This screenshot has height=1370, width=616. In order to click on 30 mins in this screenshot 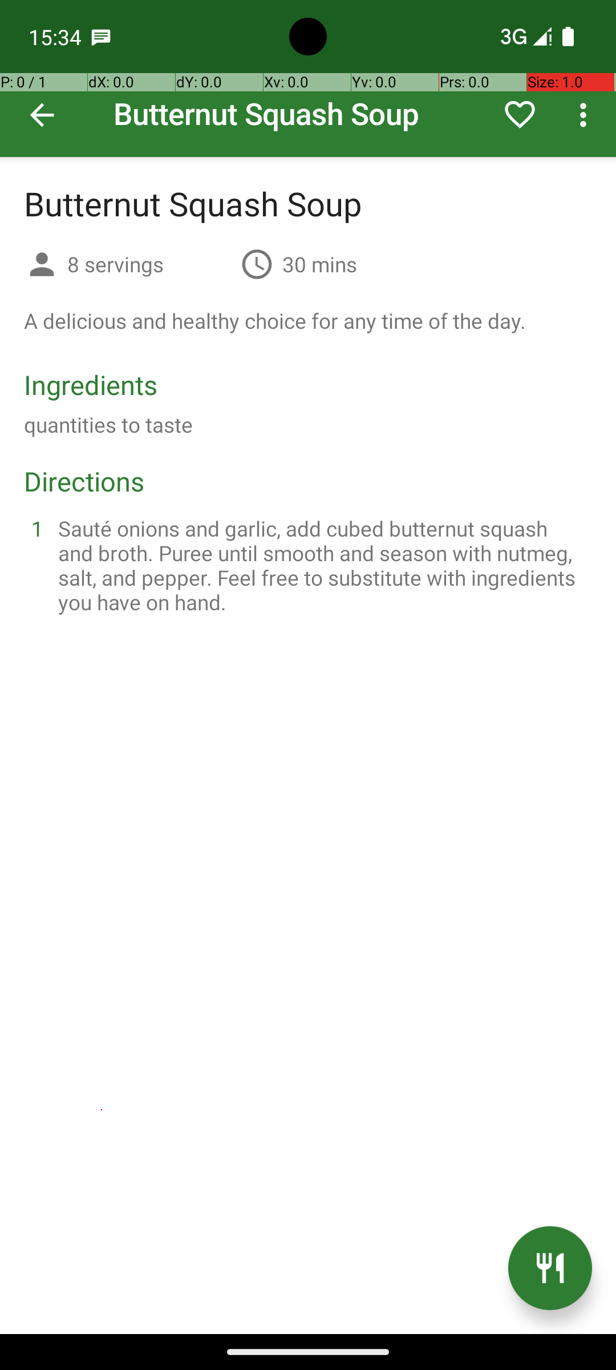, I will do `click(319, 264)`.